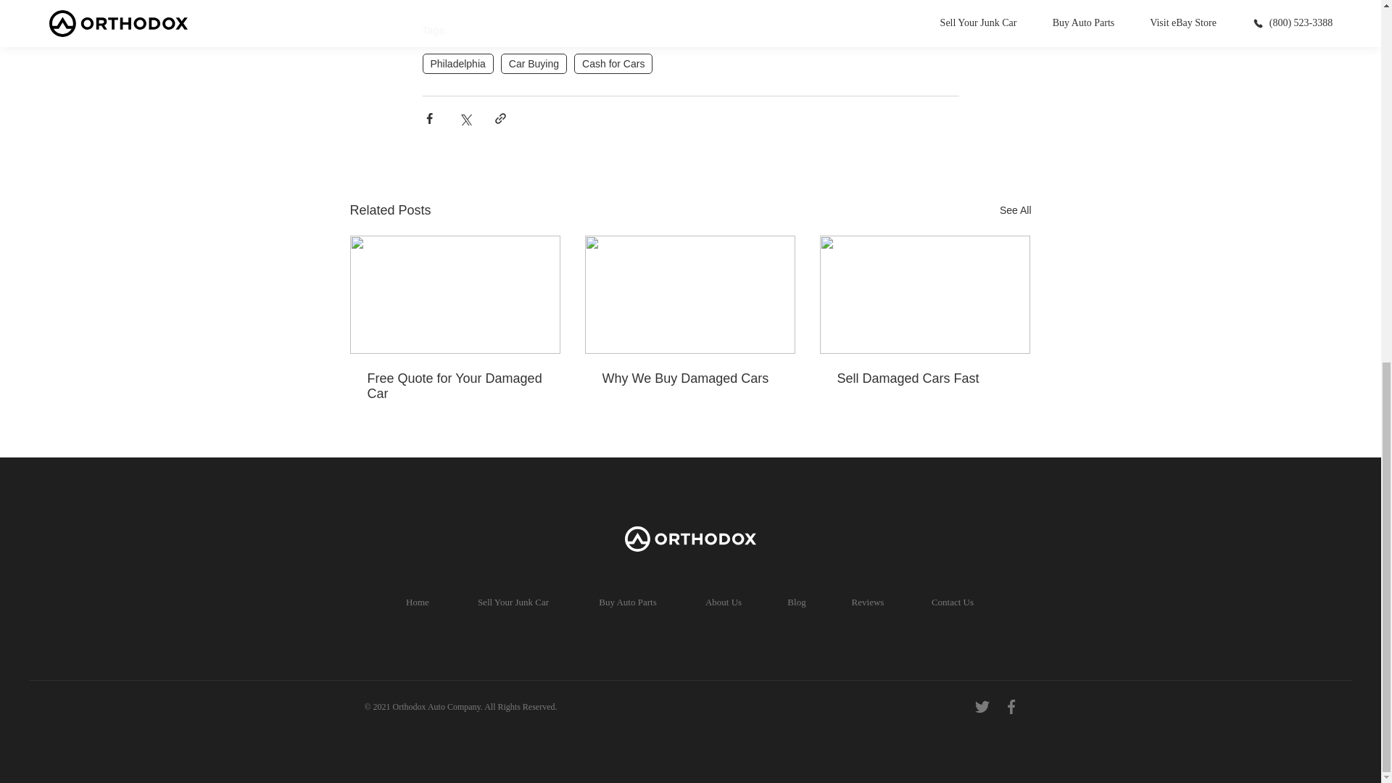 The height and width of the screenshot is (783, 1392). I want to click on Sell Your Junk Car, so click(513, 602).